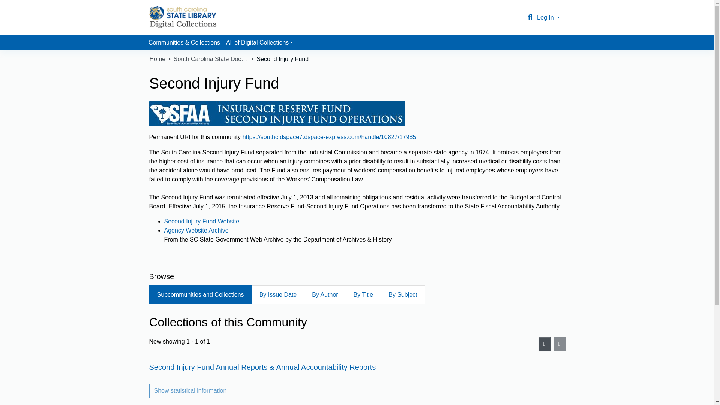 The image size is (720, 405). Describe the element at coordinates (363, 295) in the screenshot. I see `By Title` at that location.